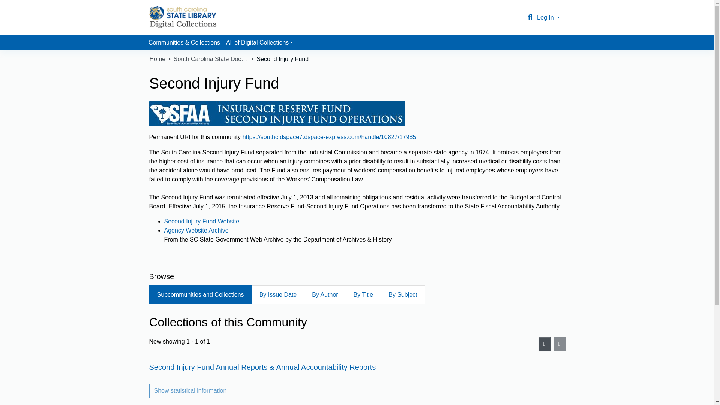 The image size is (720, 405). Describe the element at coordinates (363, 295) in the screenshot. I see `By Title` at that location.